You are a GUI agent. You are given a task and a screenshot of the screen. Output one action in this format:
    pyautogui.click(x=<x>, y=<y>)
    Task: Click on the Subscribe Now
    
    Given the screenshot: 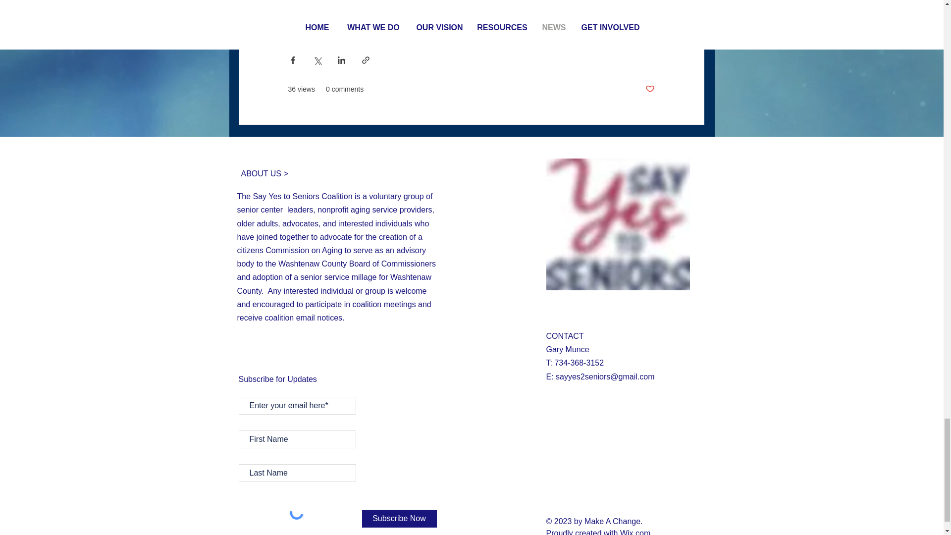 What is the action you would take?
    pyautogui.click(x=399, y=518)
    